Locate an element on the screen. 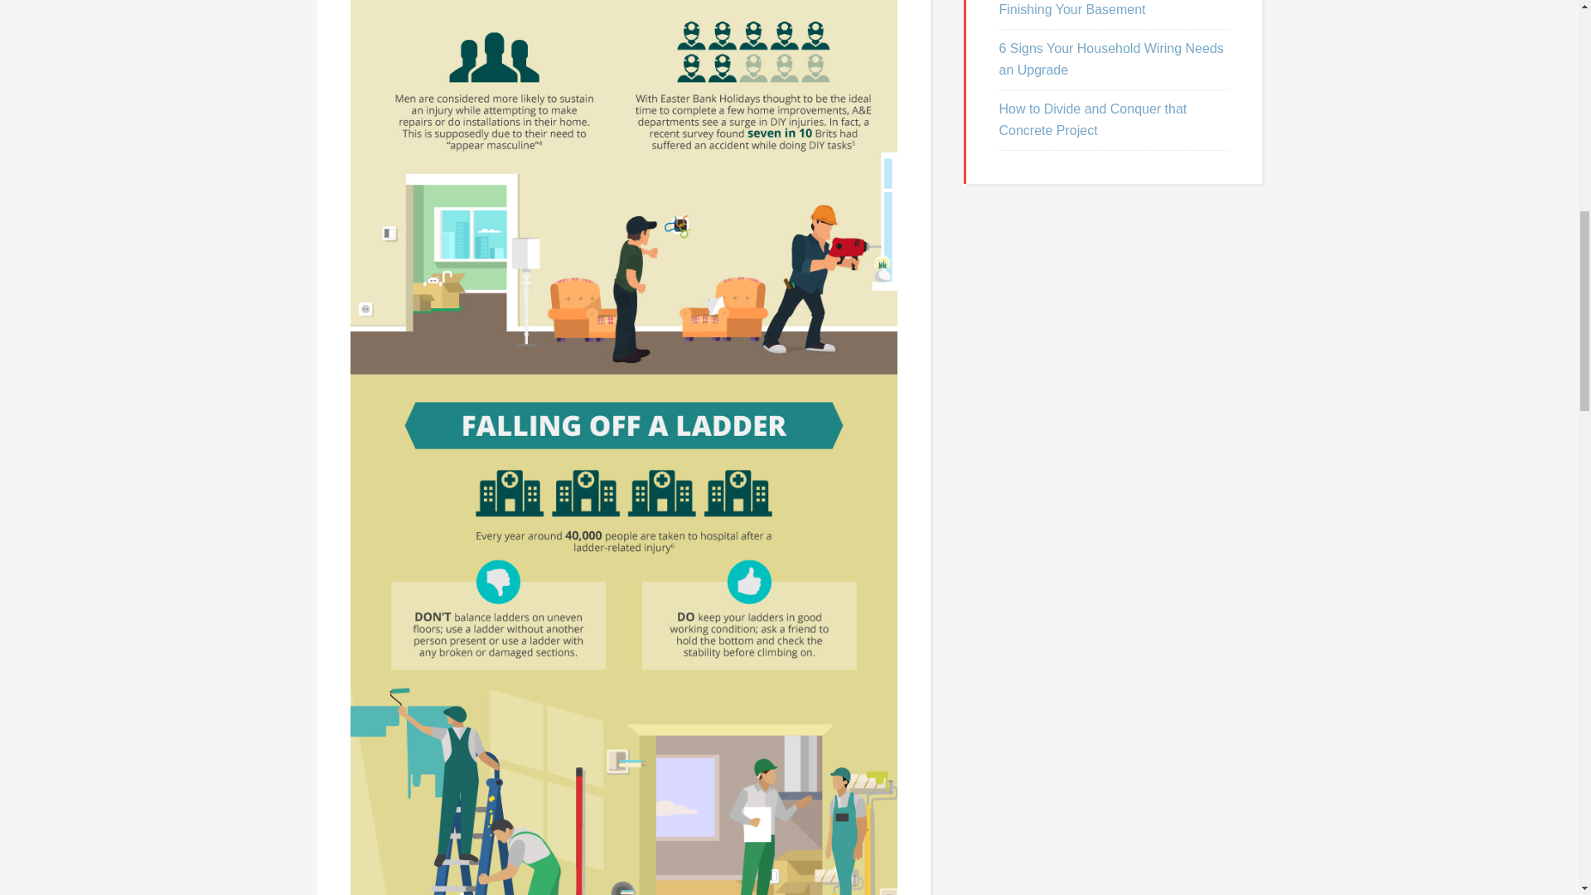 The height and width of the screenshot is (895, 1591). How to Divide and Conquer that Concrete Project is located at coordinates (1092, 119).